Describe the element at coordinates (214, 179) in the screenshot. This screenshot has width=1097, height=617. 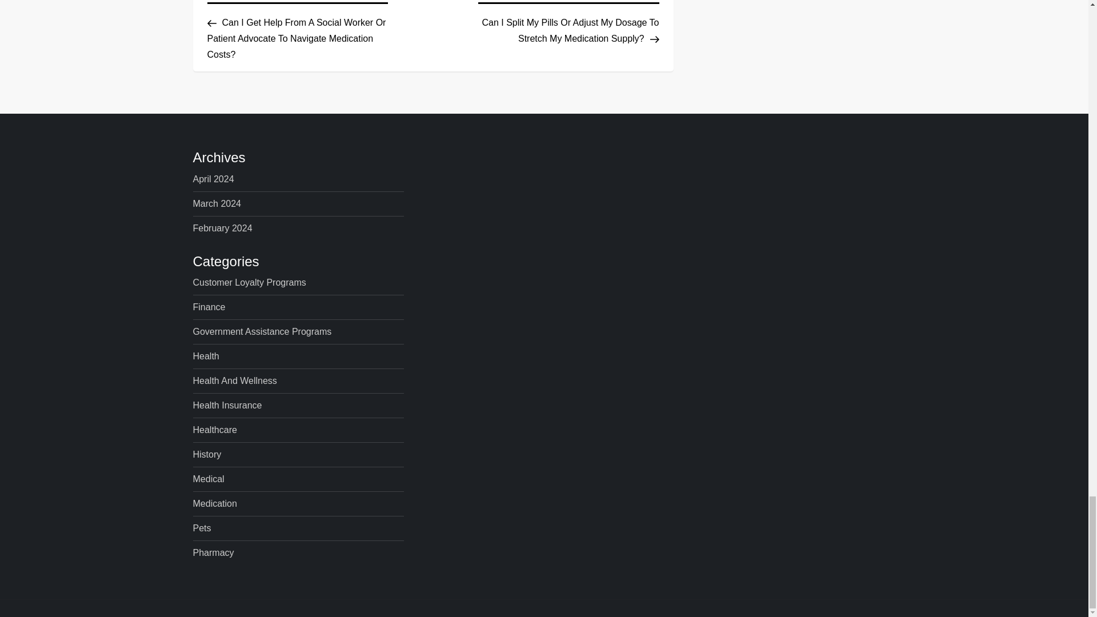
I see `April 2024` at that location.